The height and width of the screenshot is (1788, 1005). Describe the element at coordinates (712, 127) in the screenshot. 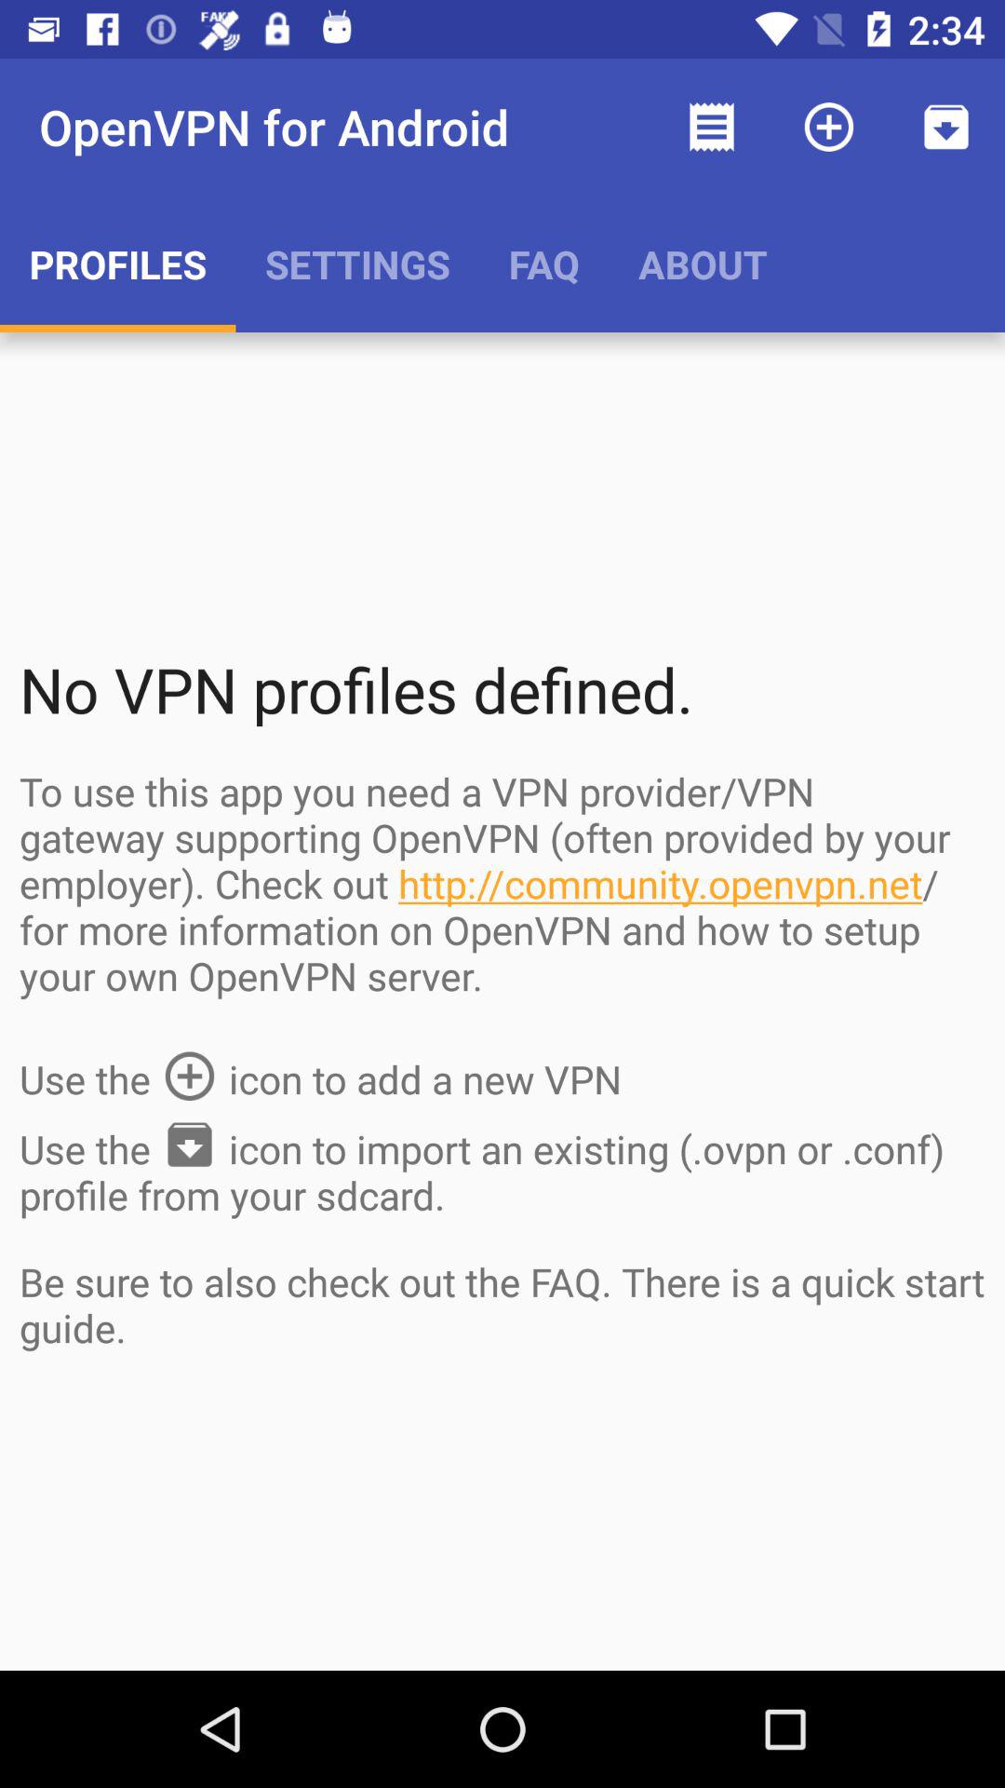

I see `click on the button which is to the right of openvpn for android` at that location.